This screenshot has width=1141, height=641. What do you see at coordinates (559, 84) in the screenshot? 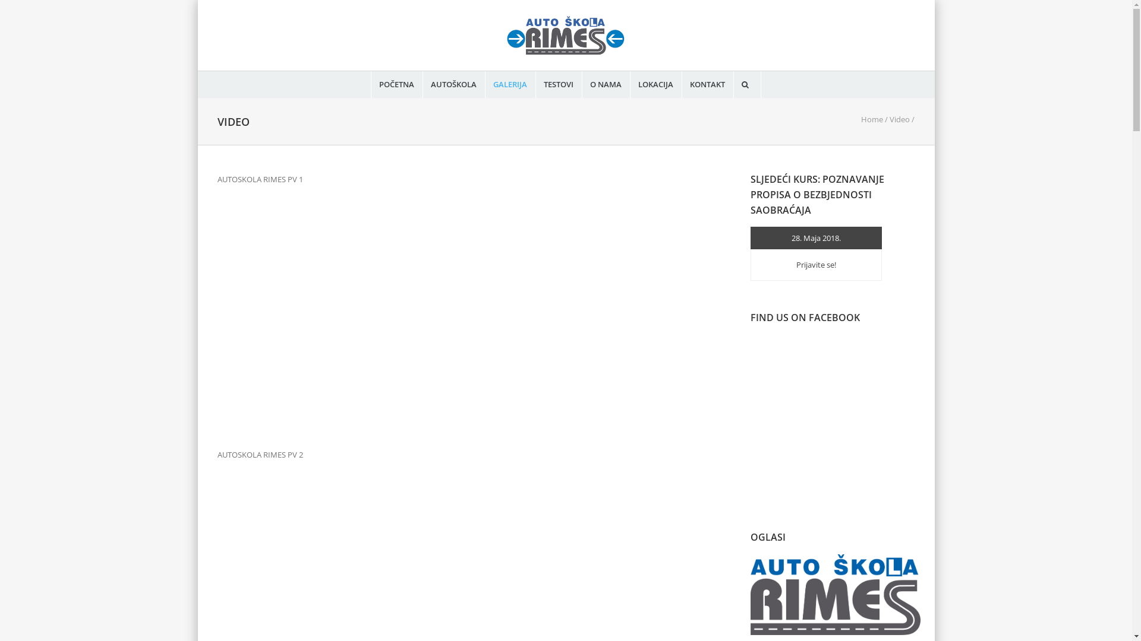
I see `TESTOVI` at bounding box center [559, 84].